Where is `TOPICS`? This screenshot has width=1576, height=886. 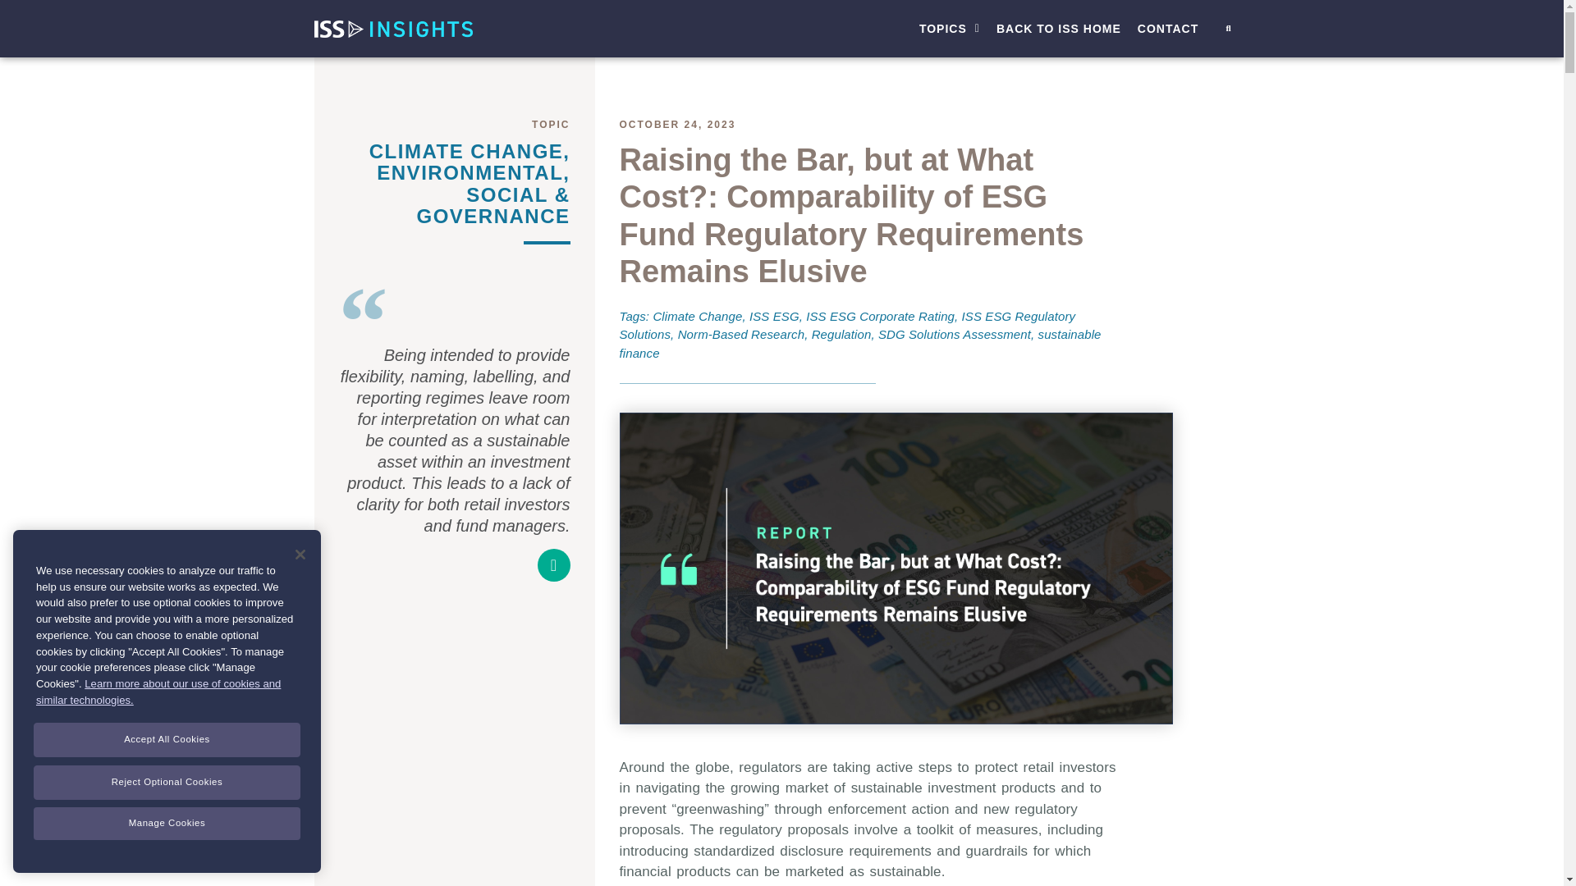 TOPICS is located at coordinates (949, 29).